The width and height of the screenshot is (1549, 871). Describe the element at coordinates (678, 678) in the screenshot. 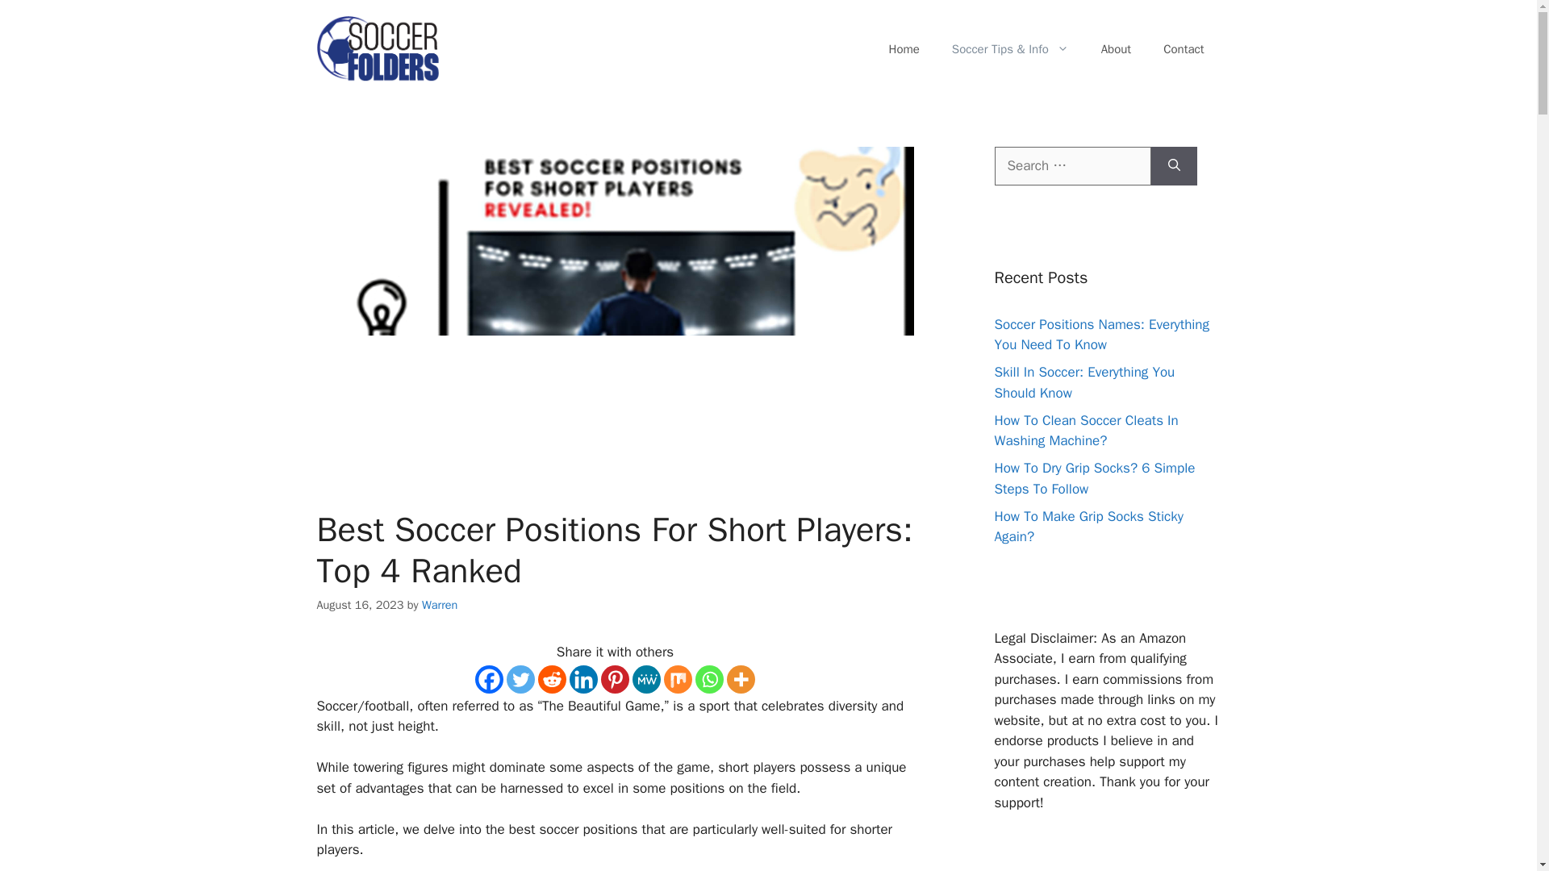

I see `Mix` at that location.